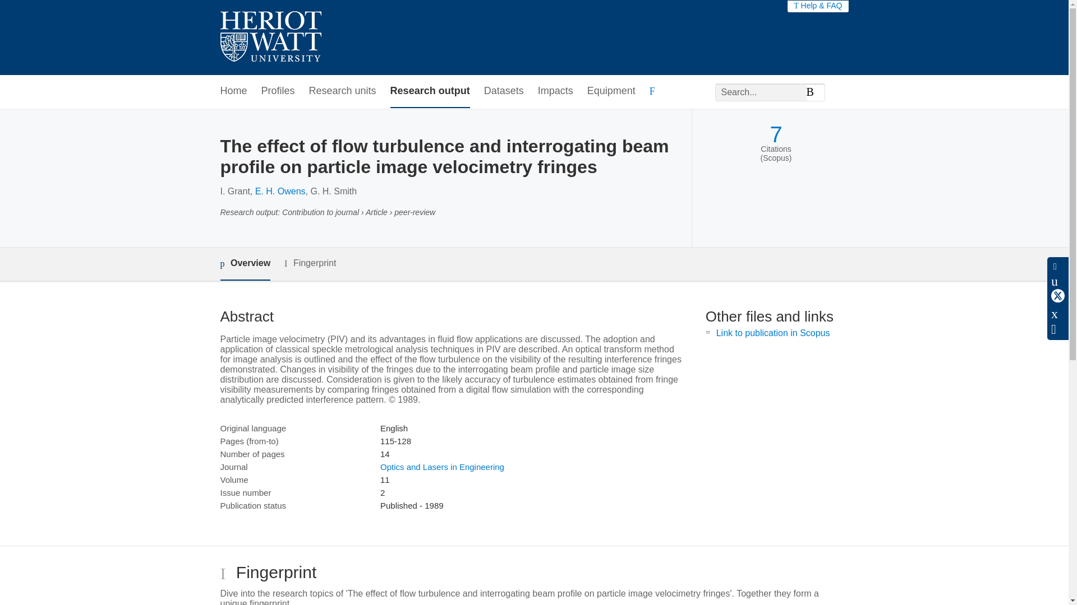 This screenshot has width=1077, height=605. Describe the element at coordinates (310, 263) in the screenshot. I see `Fingerprint` at that location.